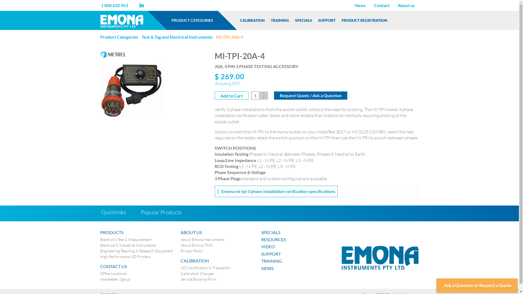  Describe the element at coordinates (115, 279) in the screenshot. I see `Newsletter Signup` at that location.